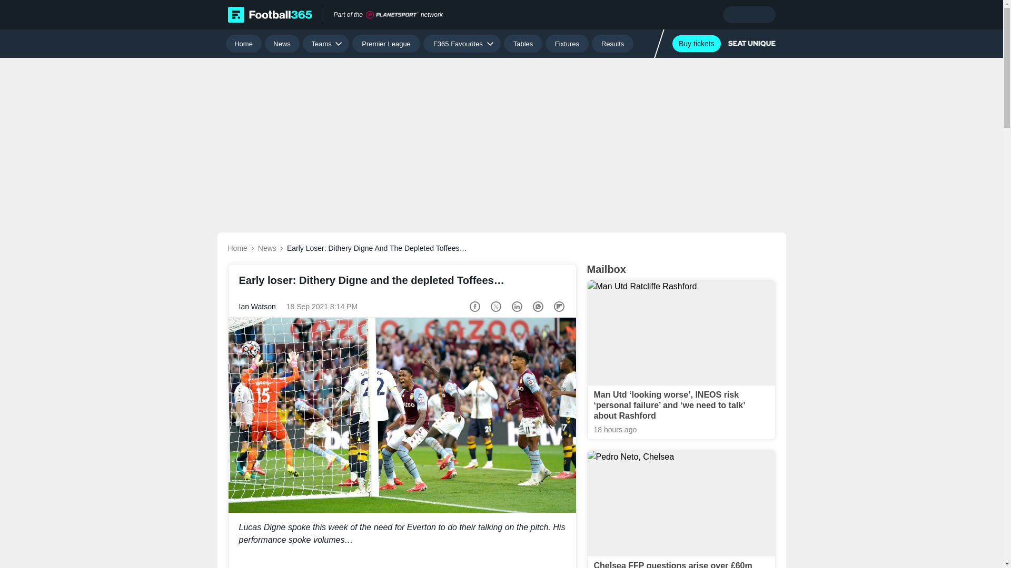 This screenshot has height=568, width=1011. I want to click on F365 Favourites, so click(462, 43).